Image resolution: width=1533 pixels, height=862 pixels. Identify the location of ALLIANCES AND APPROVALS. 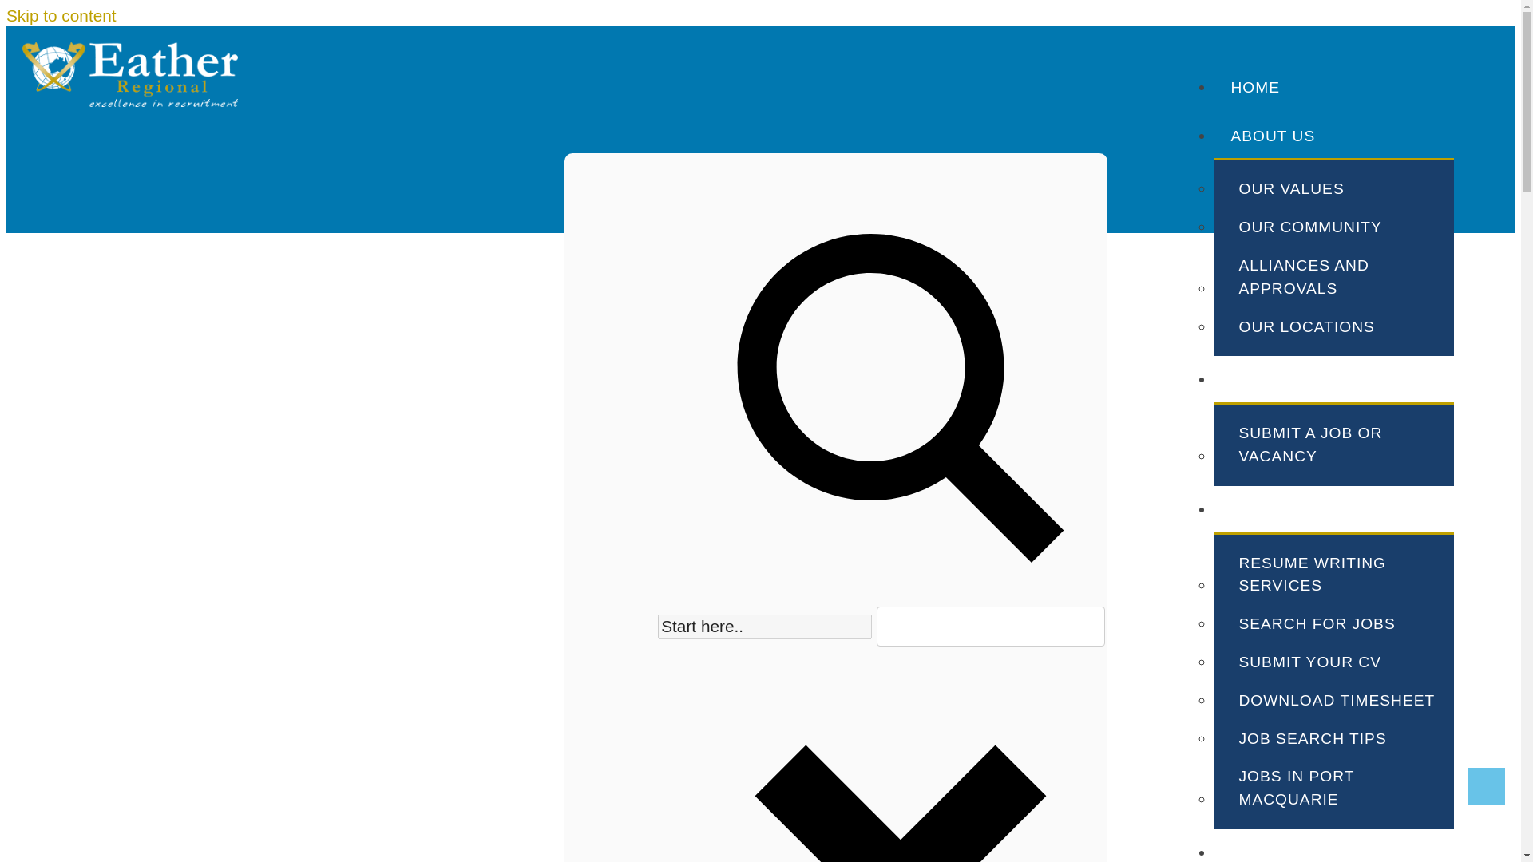
(1346, 275).